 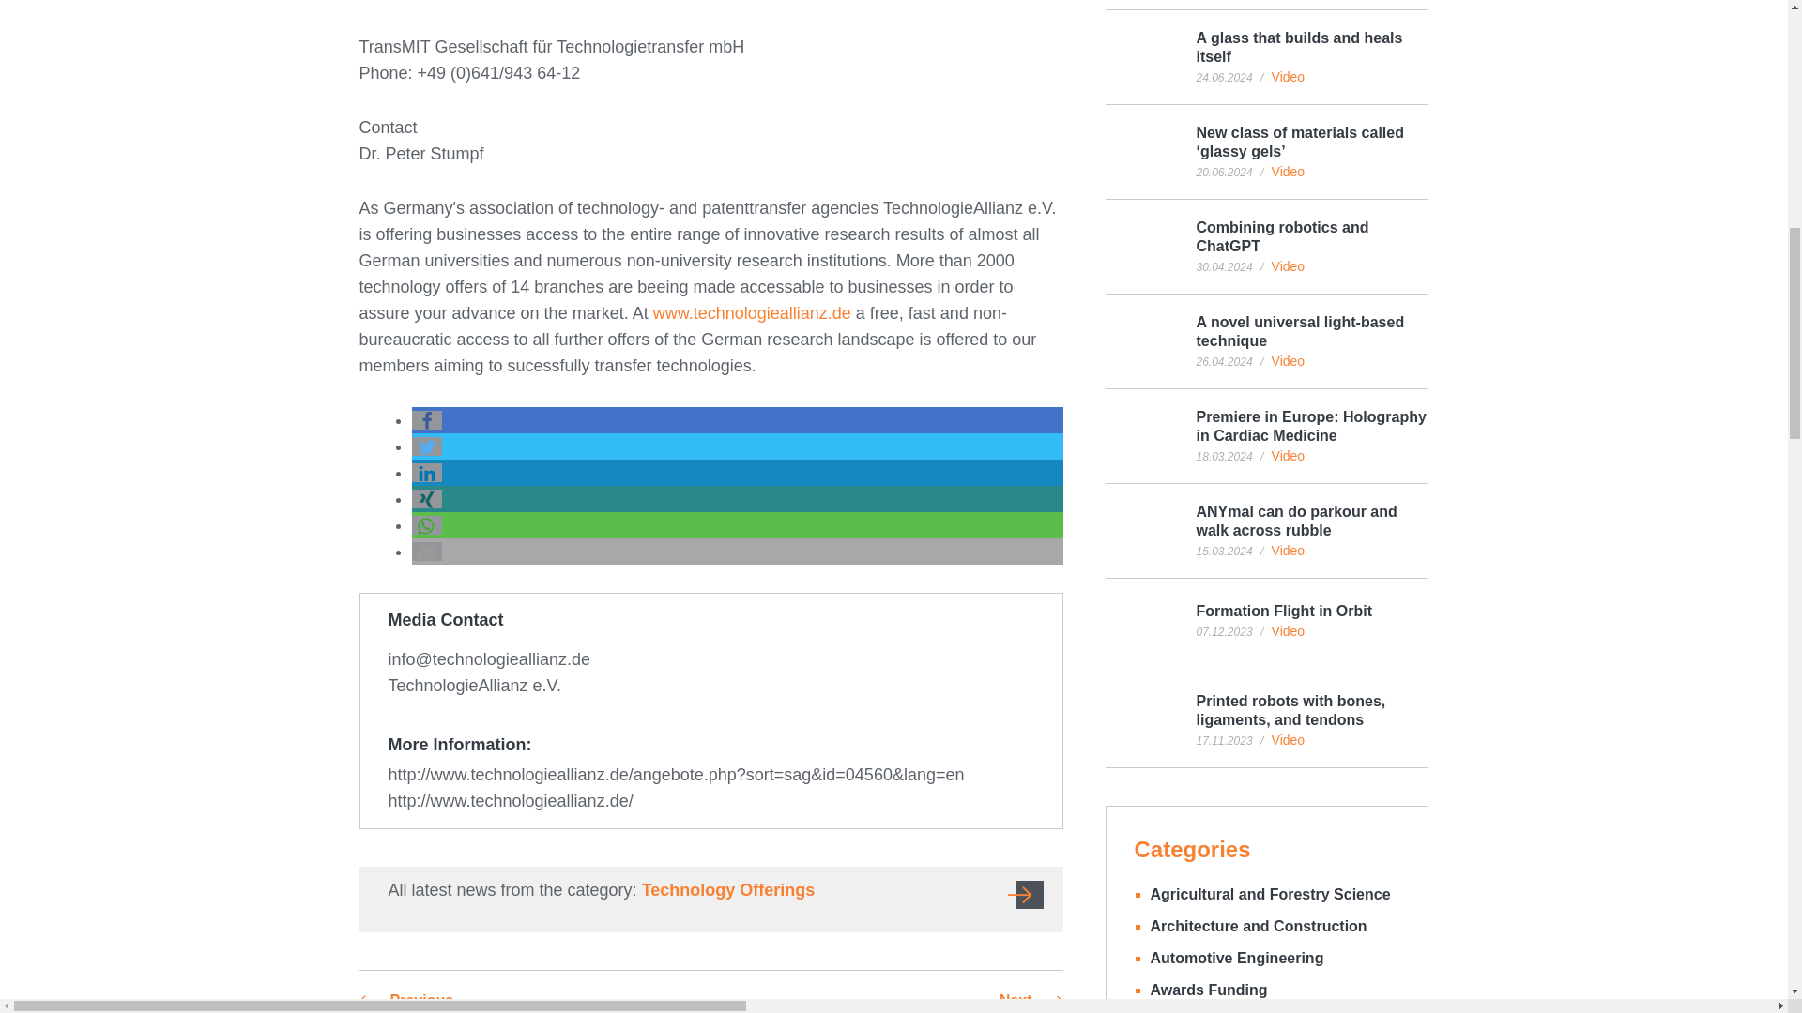 I want to click on Share on Twitter, so click(x=426, y=446).